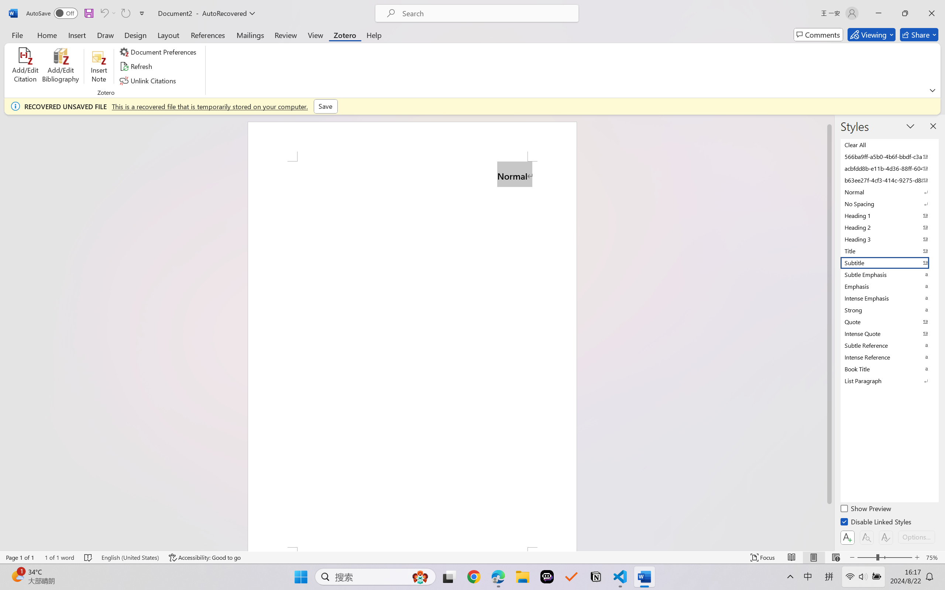  What do you see at coordinates (99, 66) in the screenshot?
I see `Insert Note` at bounding box center [99, 66].